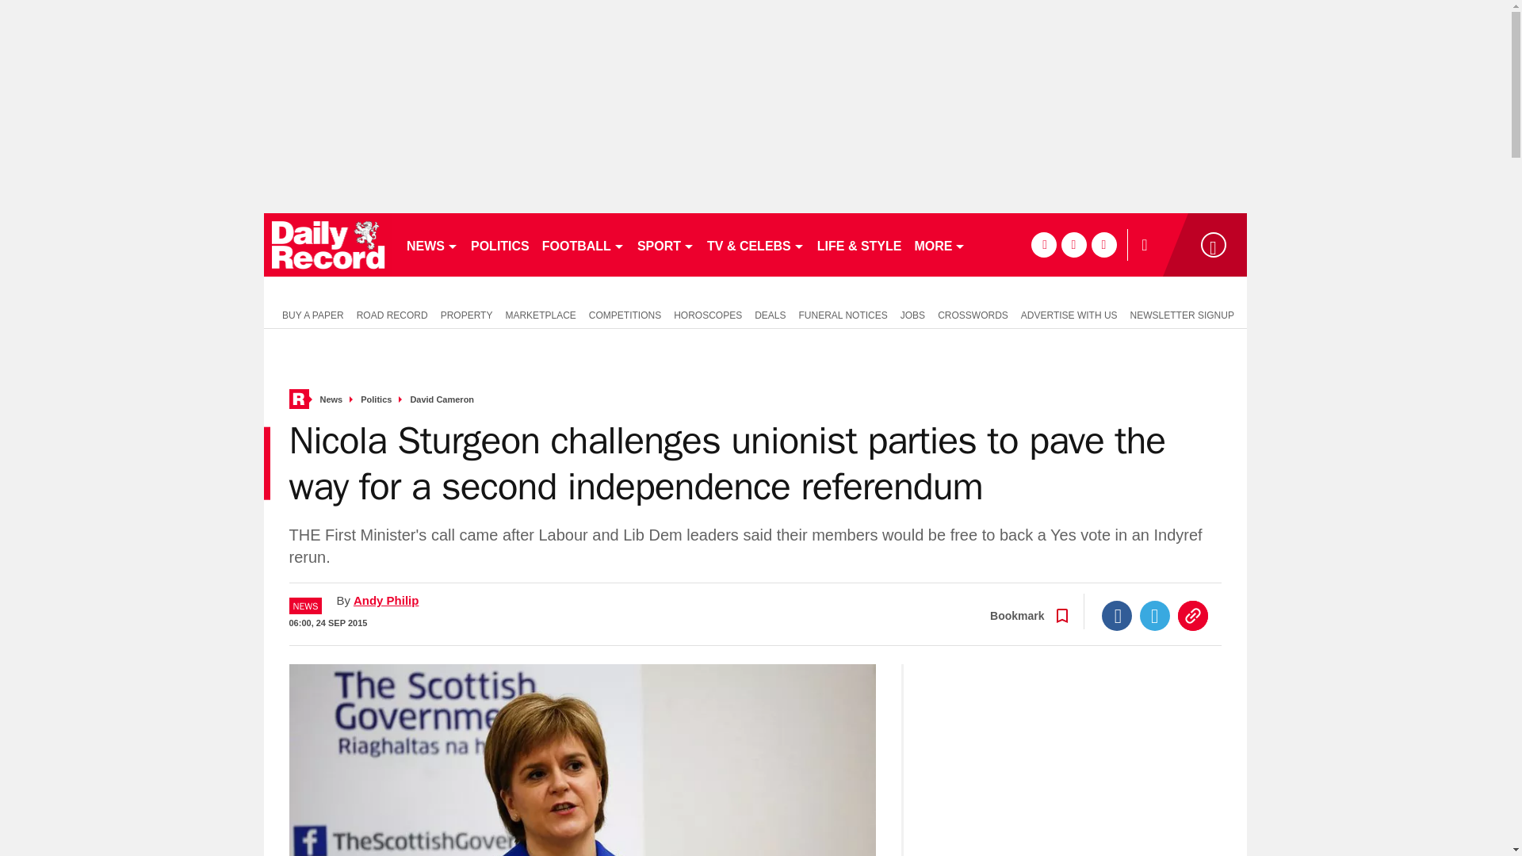 This screenshot has height=856, width=1522. I want to click on dailyrecord, so click(328, 244).